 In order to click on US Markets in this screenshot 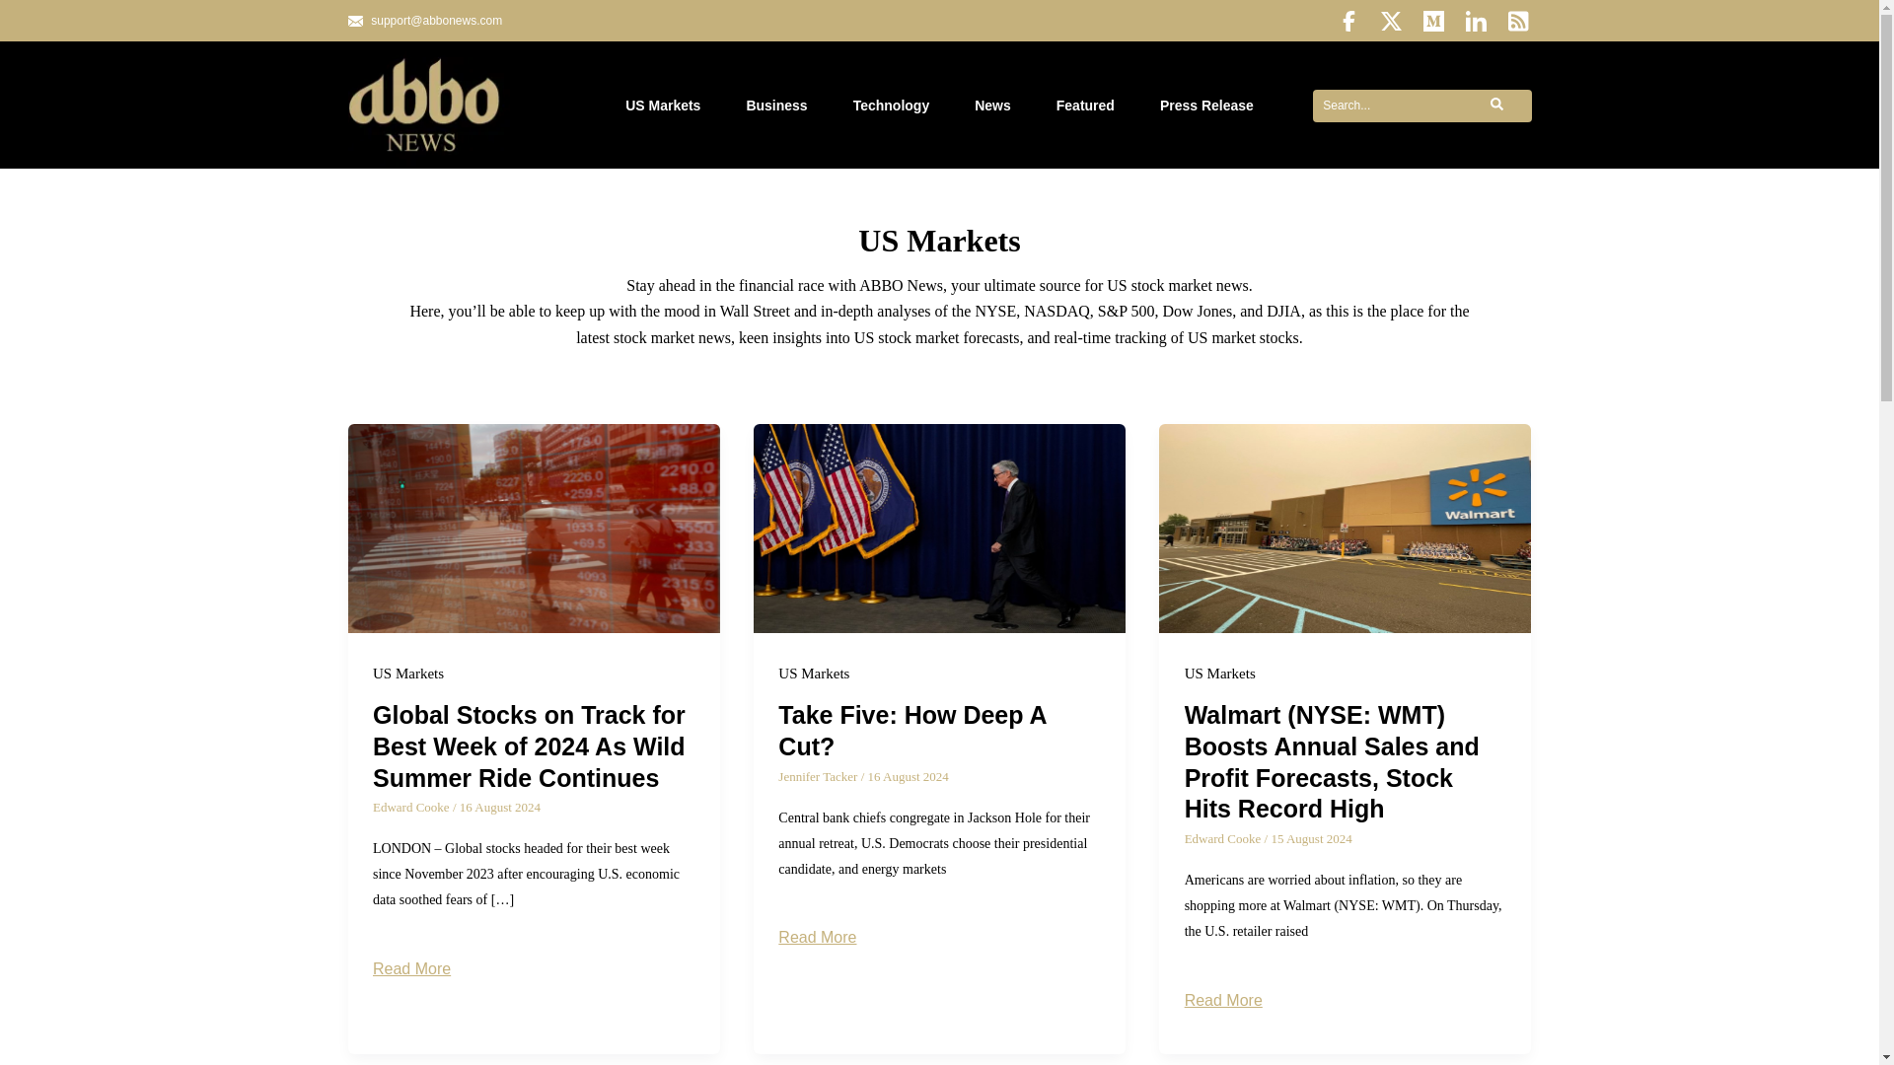, I will do `click(663, 106)`.